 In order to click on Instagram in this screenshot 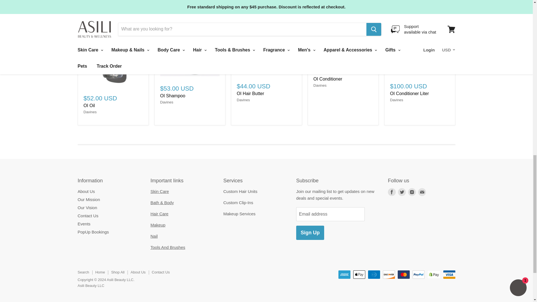, I will do `click(412, 192)`.